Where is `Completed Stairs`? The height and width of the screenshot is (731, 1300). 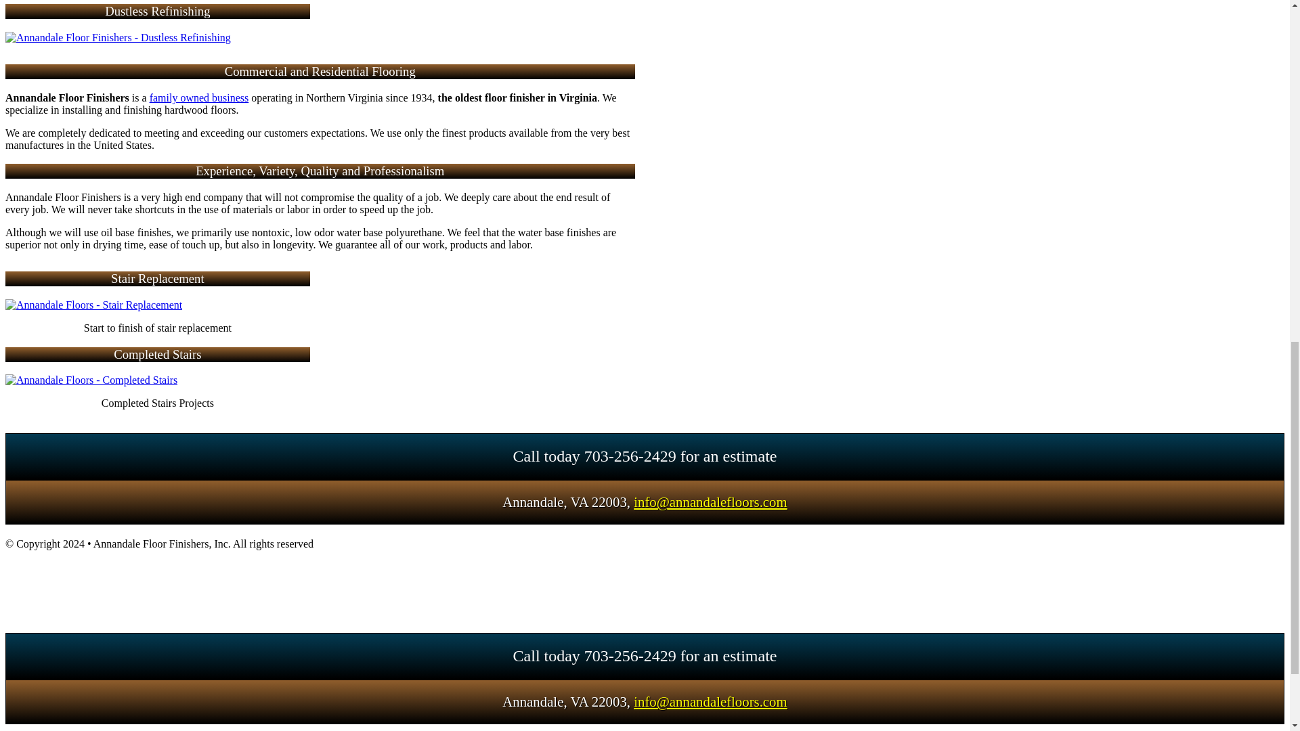
Completed Stairs is located at coordinates (91, 380).